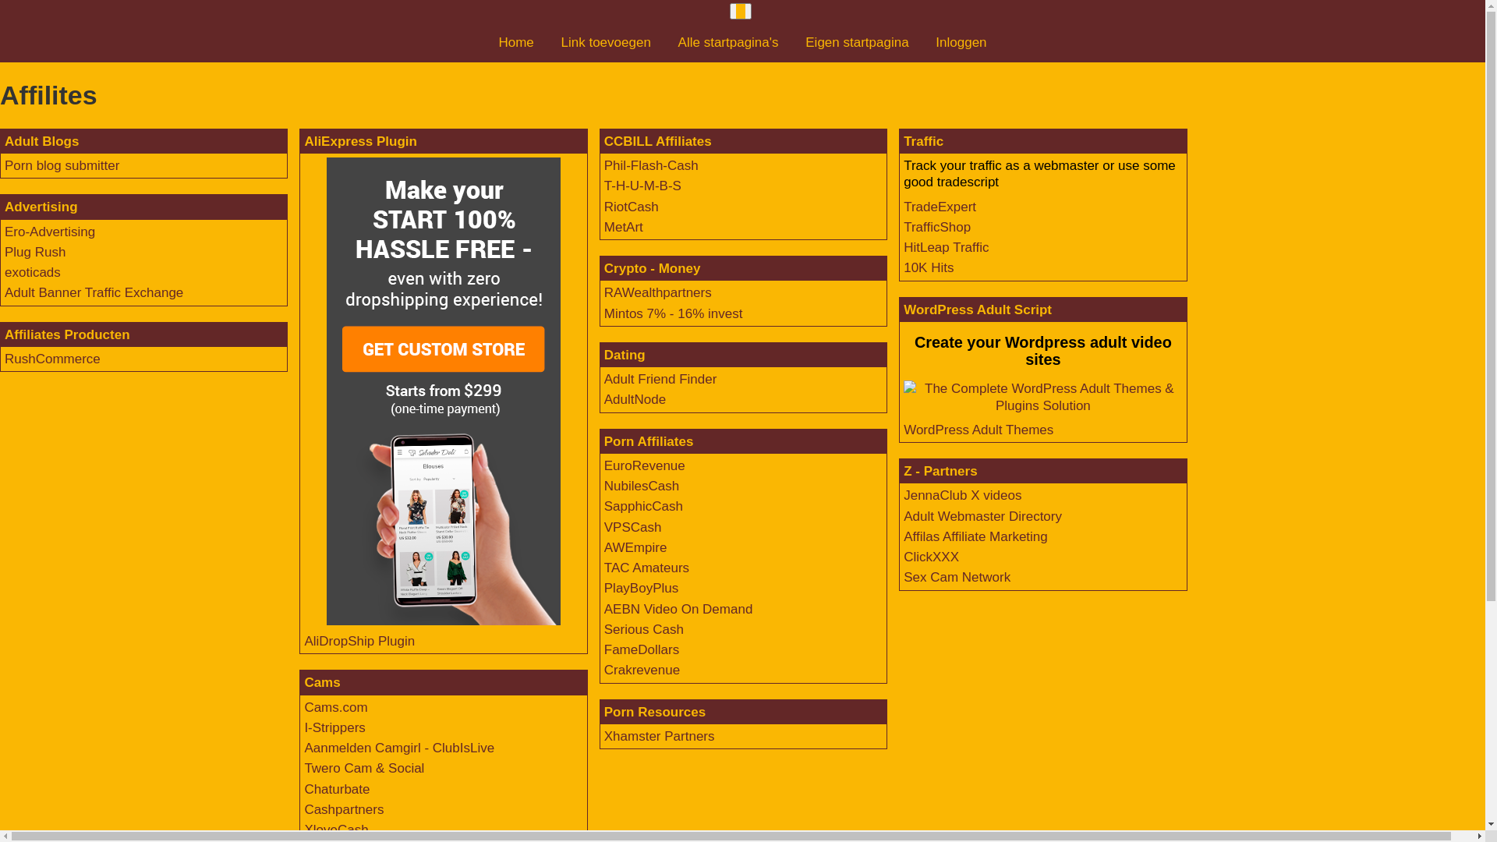 The height and width of the screenshot is (842, 1497). I want to click on Affilites, so click(742, 95).